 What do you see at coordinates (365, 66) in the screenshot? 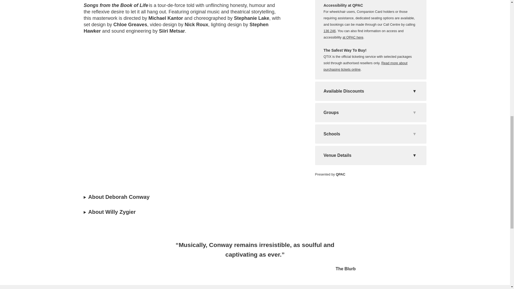
I see `Read more about purchasing tickets online` at bounding box center [365, 66].